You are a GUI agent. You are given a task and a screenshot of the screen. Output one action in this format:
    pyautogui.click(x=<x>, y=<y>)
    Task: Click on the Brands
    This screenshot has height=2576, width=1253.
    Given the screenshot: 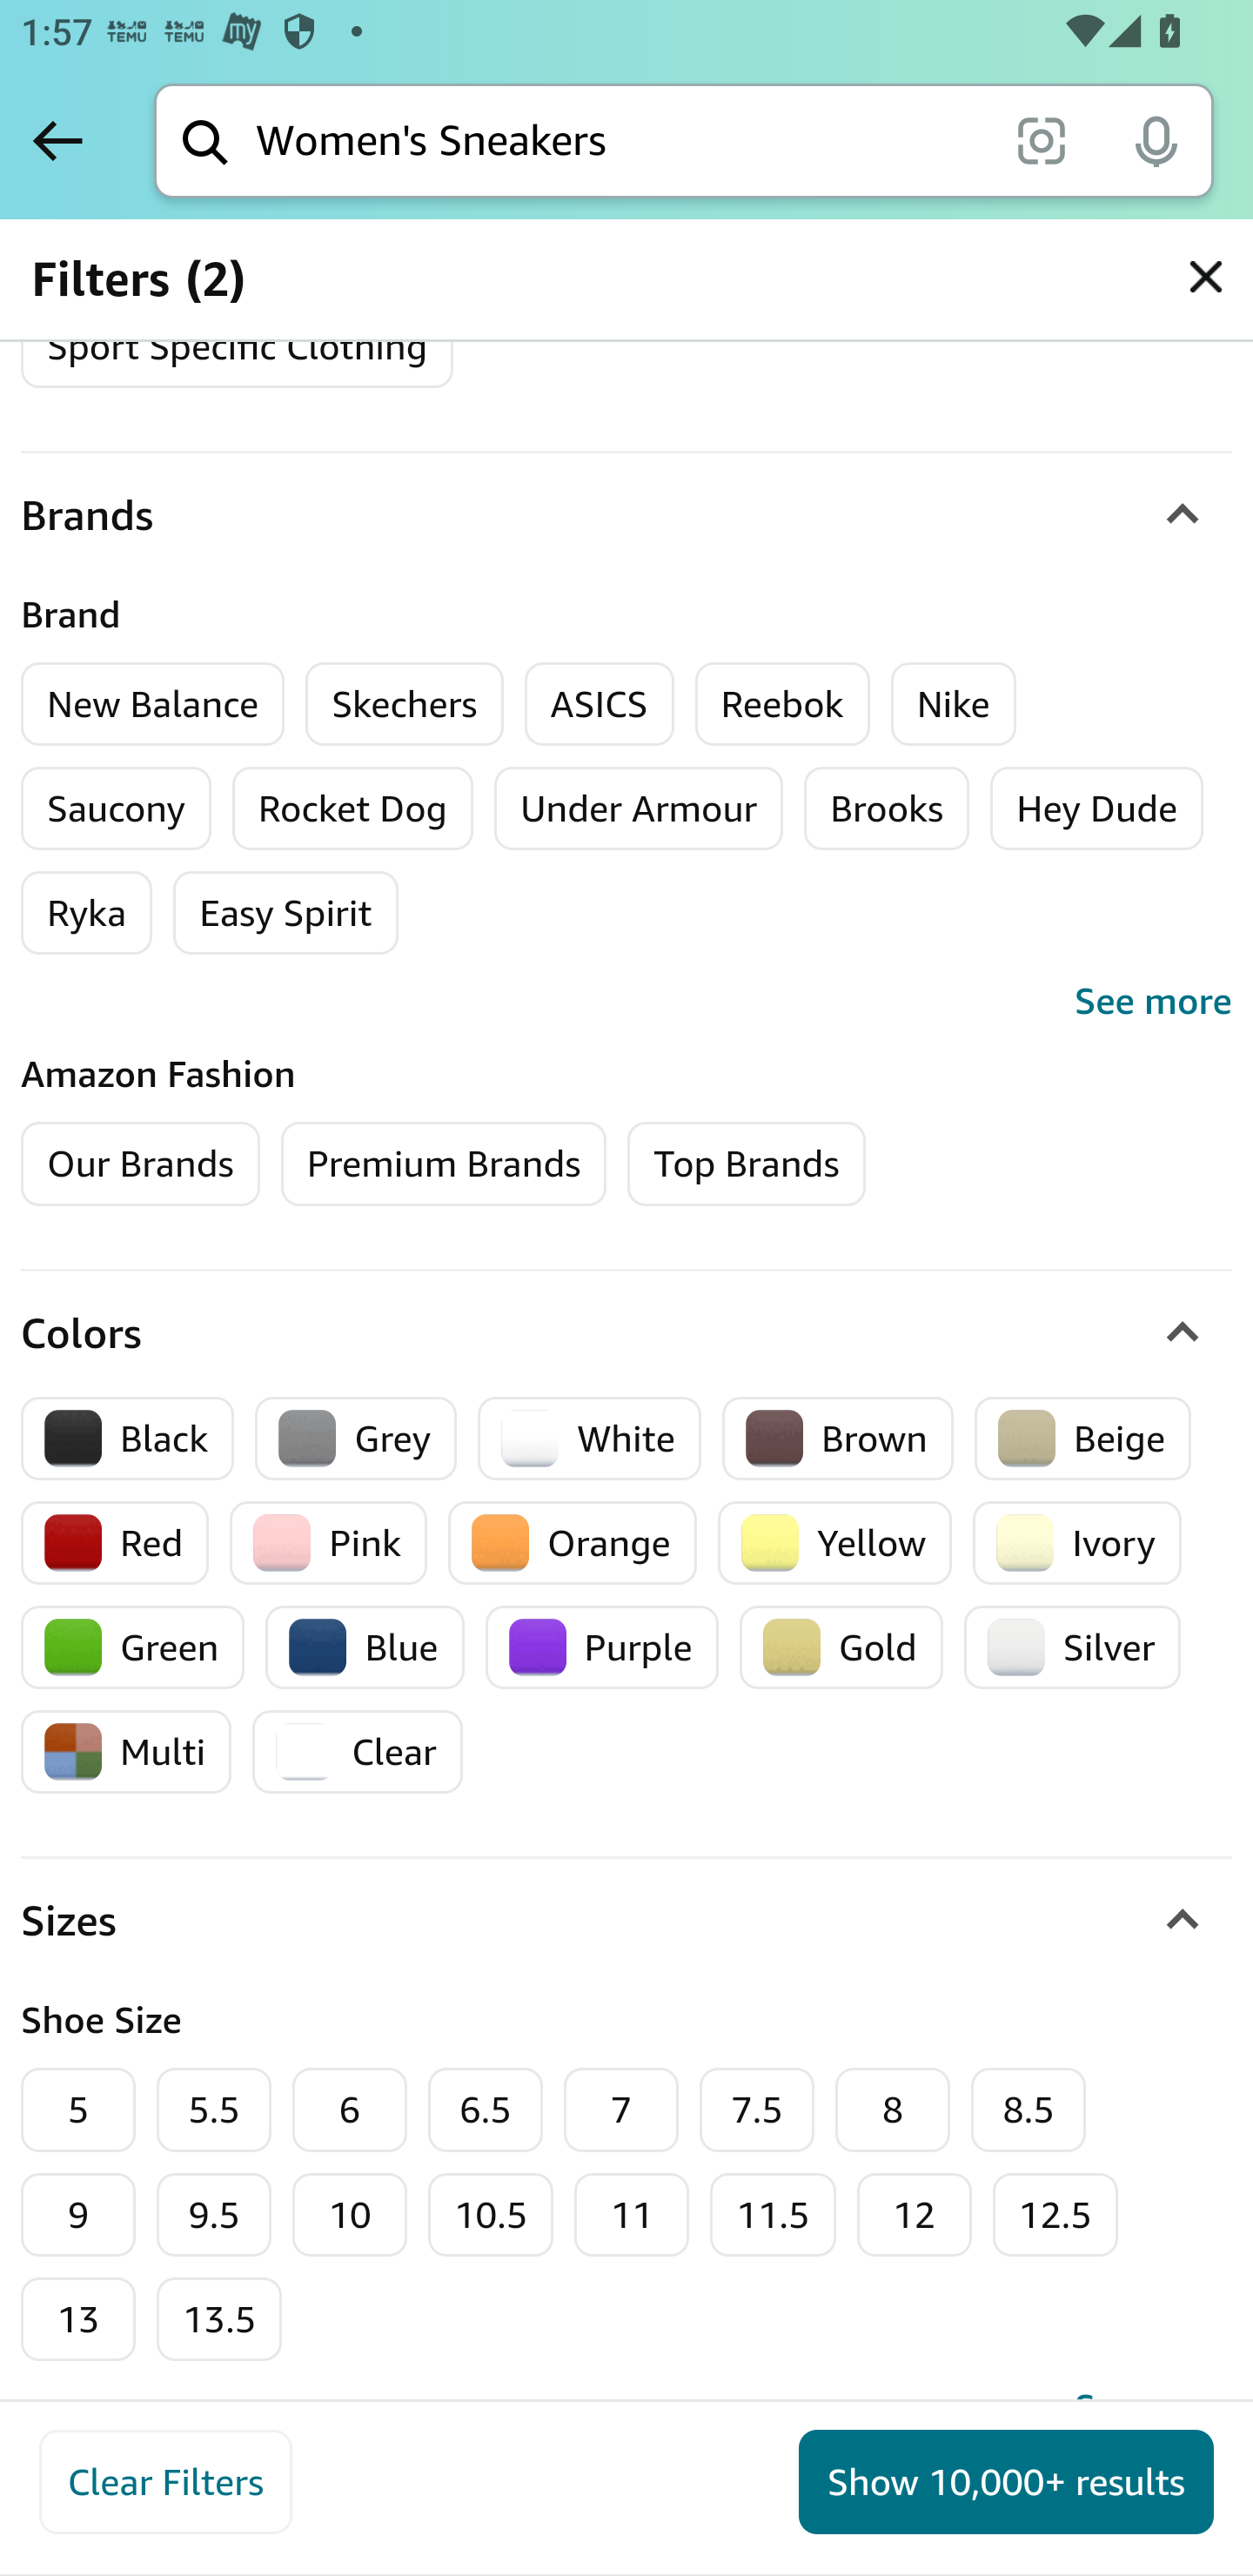 What is the action you would take?
    pyautogui.click(x=626, y=515)
    